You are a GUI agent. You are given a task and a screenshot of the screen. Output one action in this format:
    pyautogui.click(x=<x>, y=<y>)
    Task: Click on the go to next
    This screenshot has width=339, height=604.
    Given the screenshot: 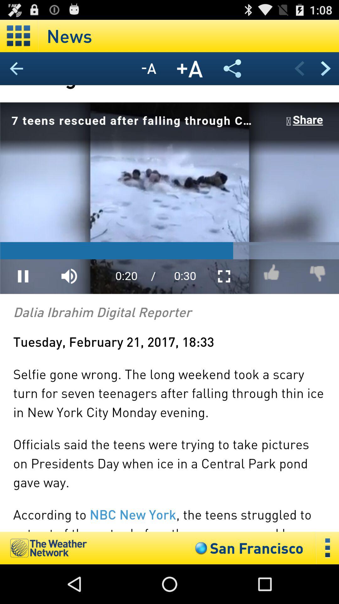 What is the action you would take?
    pyautogui.click(x=326, y=69)
    